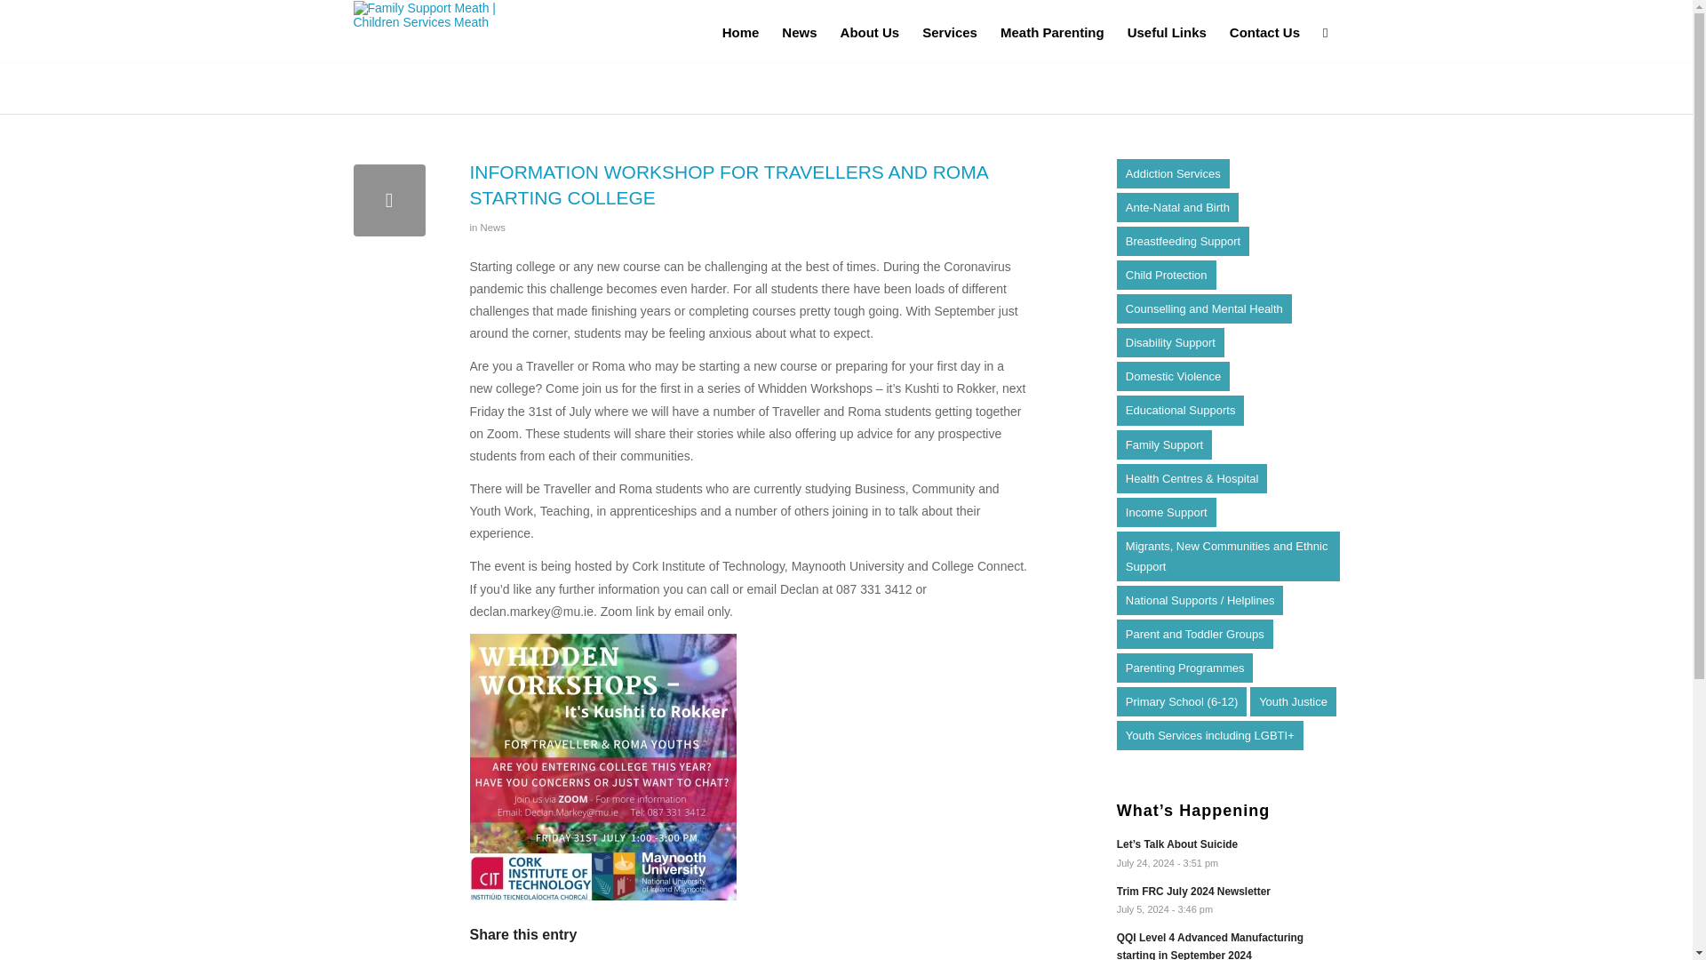 This screenshot has height=960, width=1706. What do you see at coordinates (1228, 900) in the screenshot?
I see `Trim FRC July 2024 Newsletter` at bounding box center [1228, 900].